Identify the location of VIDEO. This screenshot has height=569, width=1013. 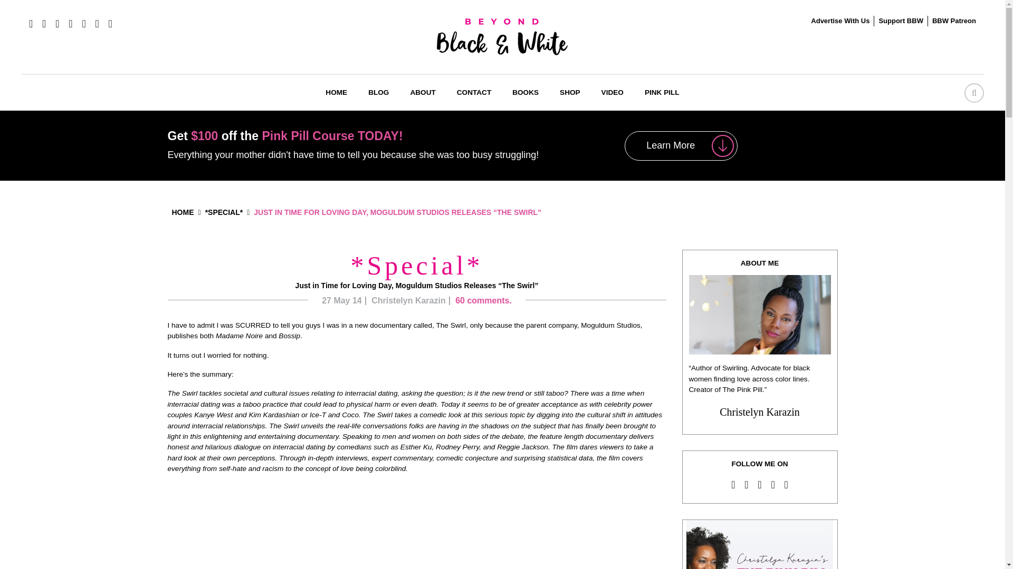
(612, 92).